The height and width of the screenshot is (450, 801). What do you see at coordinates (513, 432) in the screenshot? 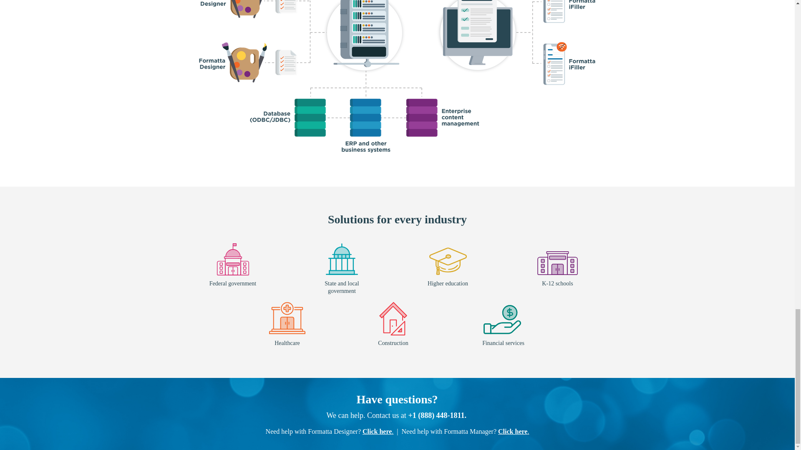
I see `Click here.` at bounding box center [513, 432].